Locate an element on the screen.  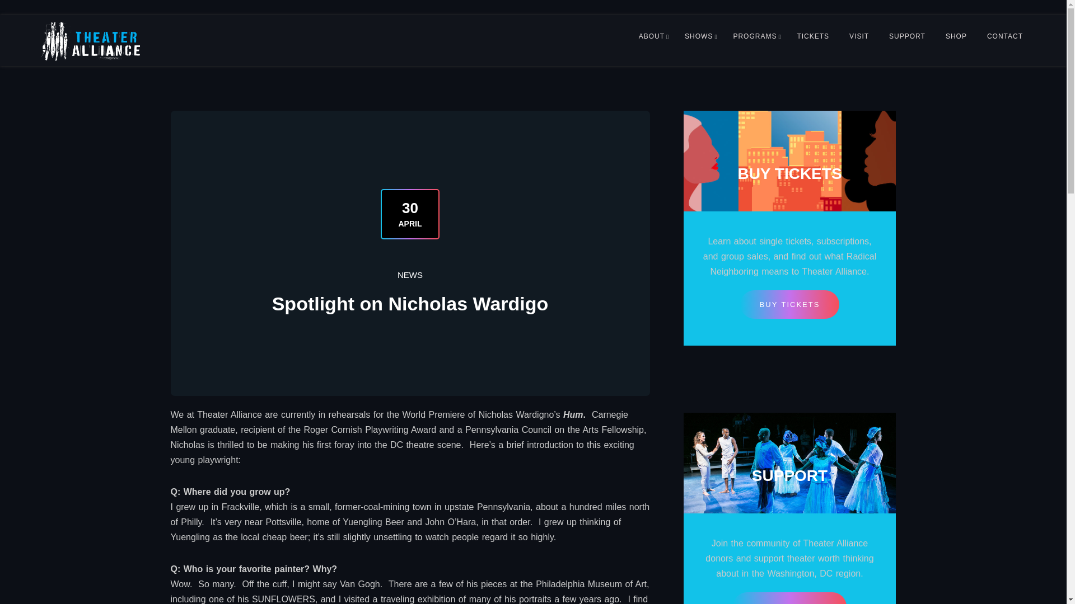
SUPPORT is located at coordinates (907, 36).